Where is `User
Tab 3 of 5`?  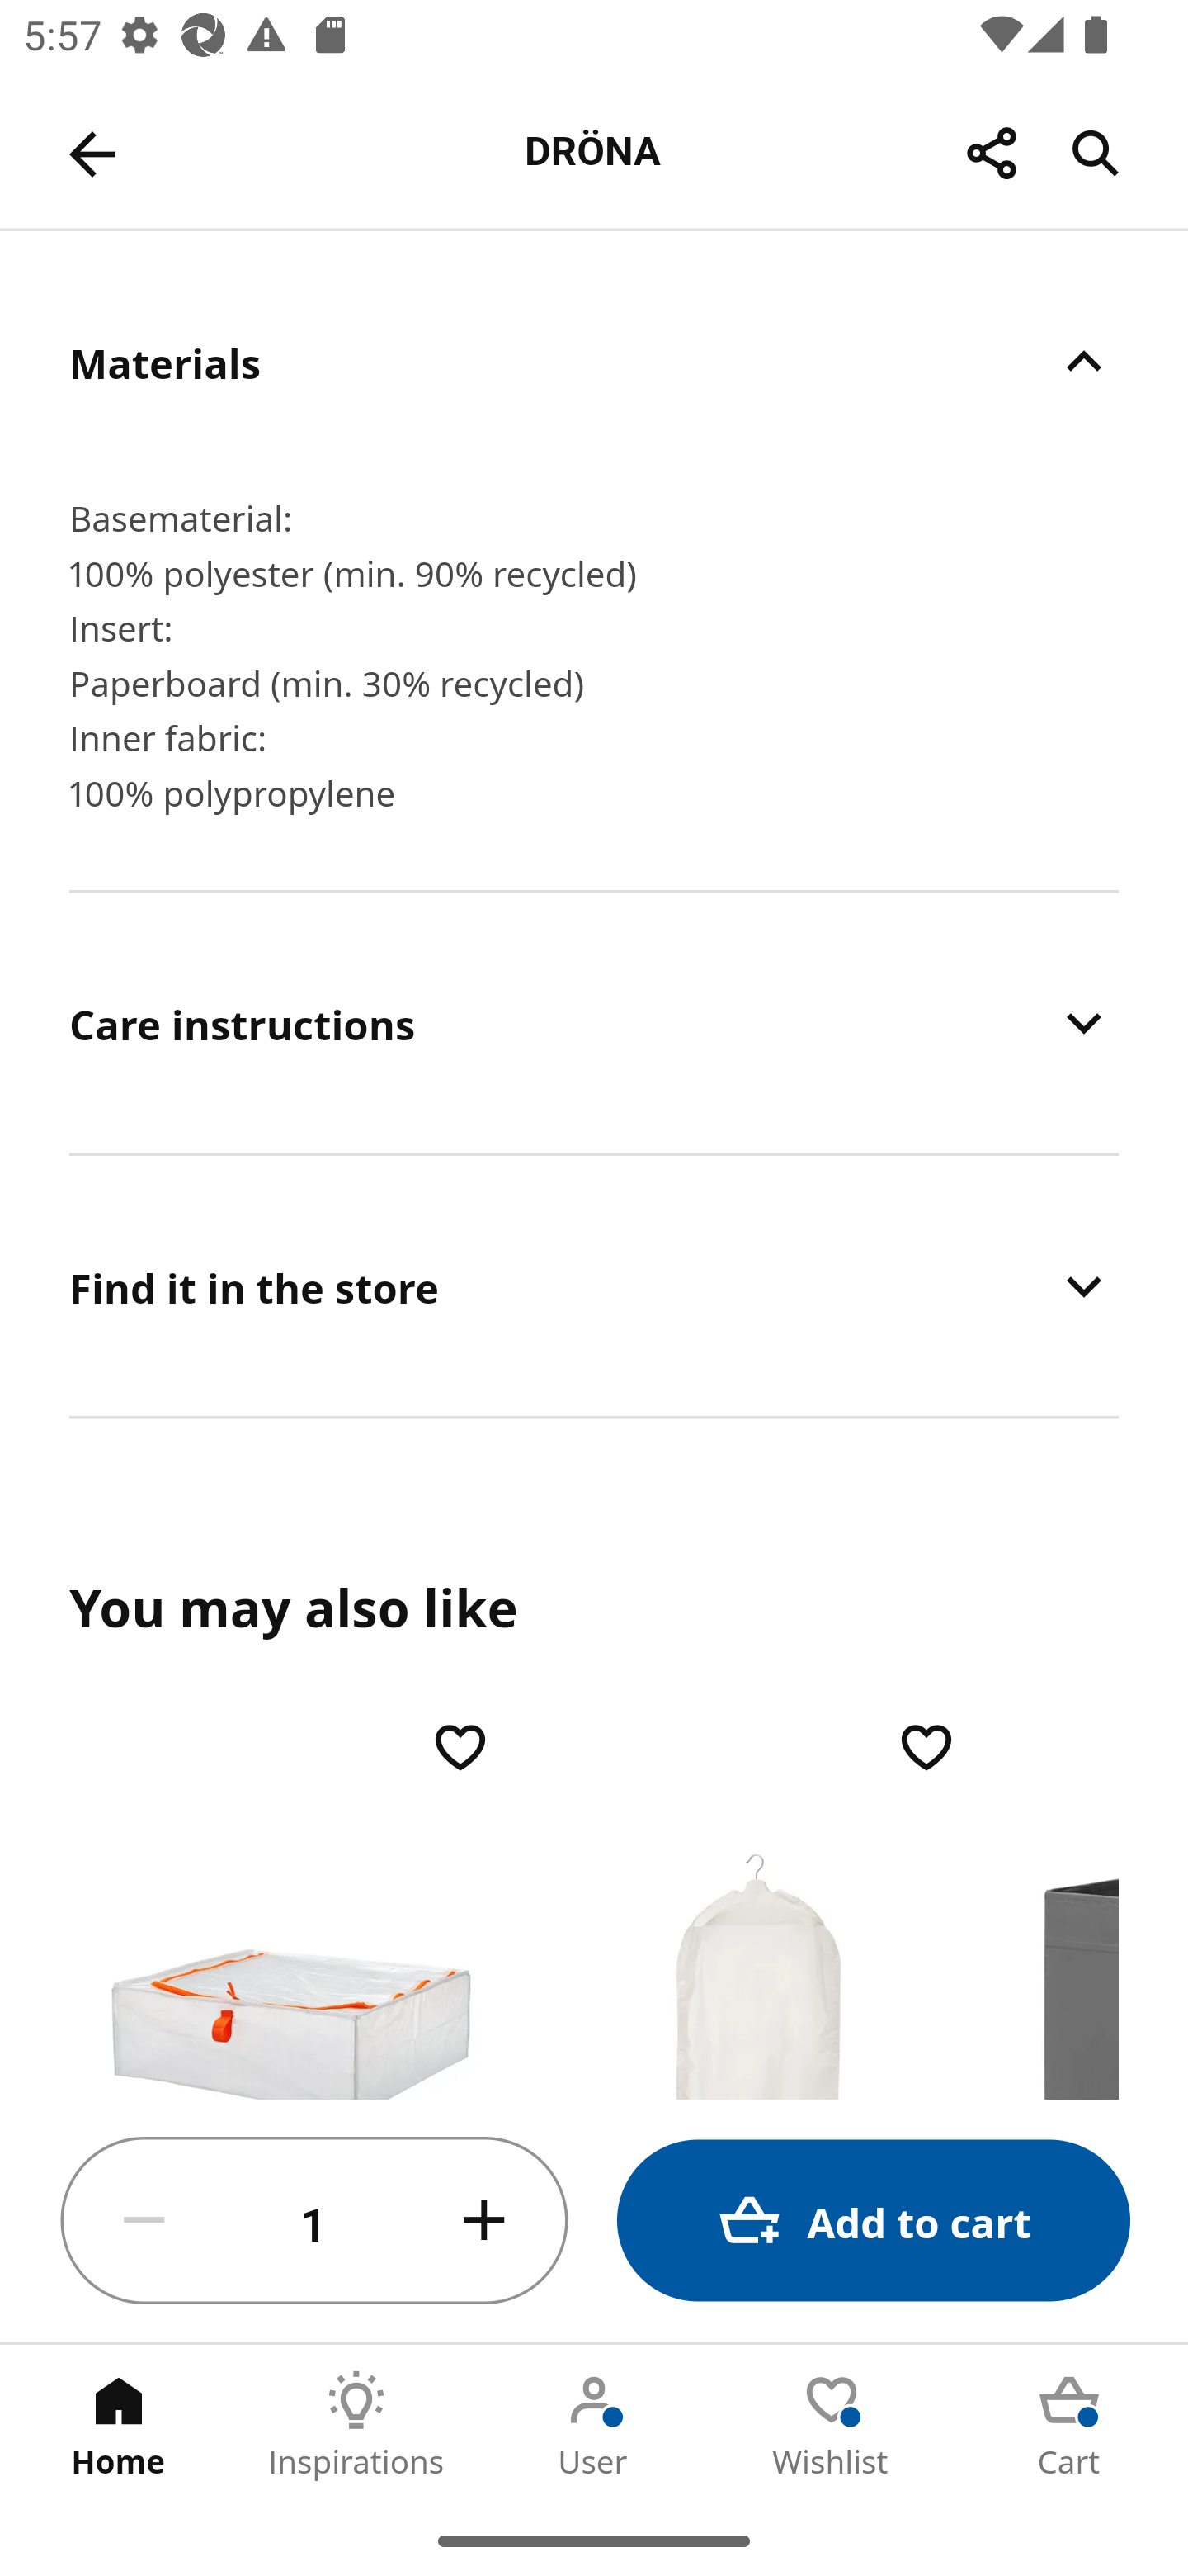
User
Tab 3 of 5 is located at coordinates (594, 2425).